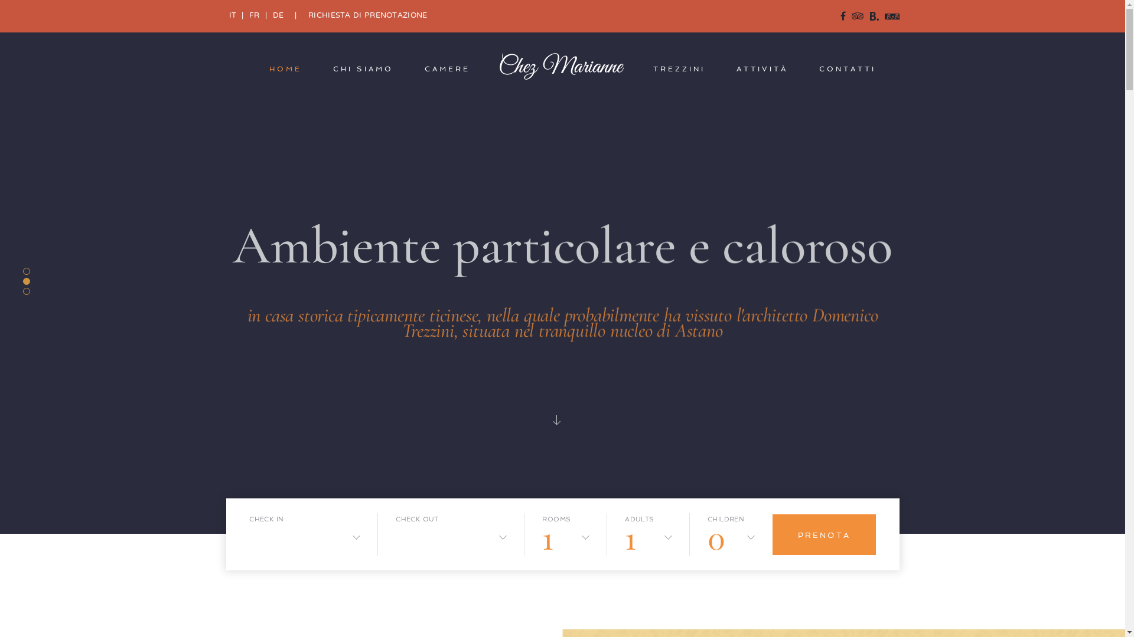 This screenshot has height=637, width=1134. What do you see at coordinates (286, 69) in the screenshot?
I see `HOME` at bounding box center [286, 69].